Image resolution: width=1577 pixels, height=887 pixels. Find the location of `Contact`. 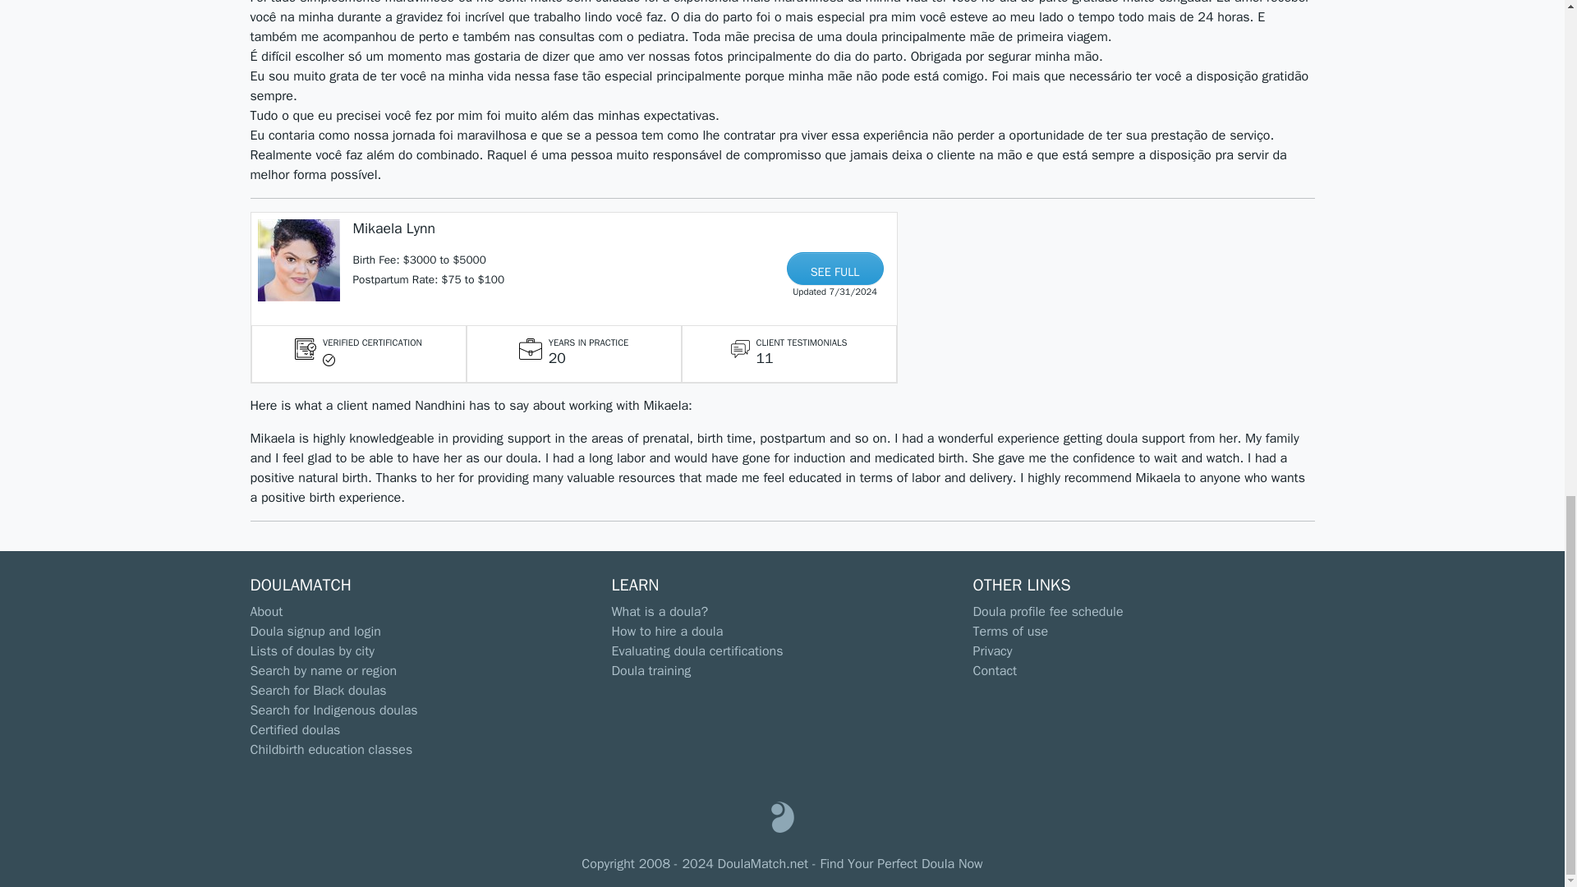

Contact is located at coordinates (995, 670).